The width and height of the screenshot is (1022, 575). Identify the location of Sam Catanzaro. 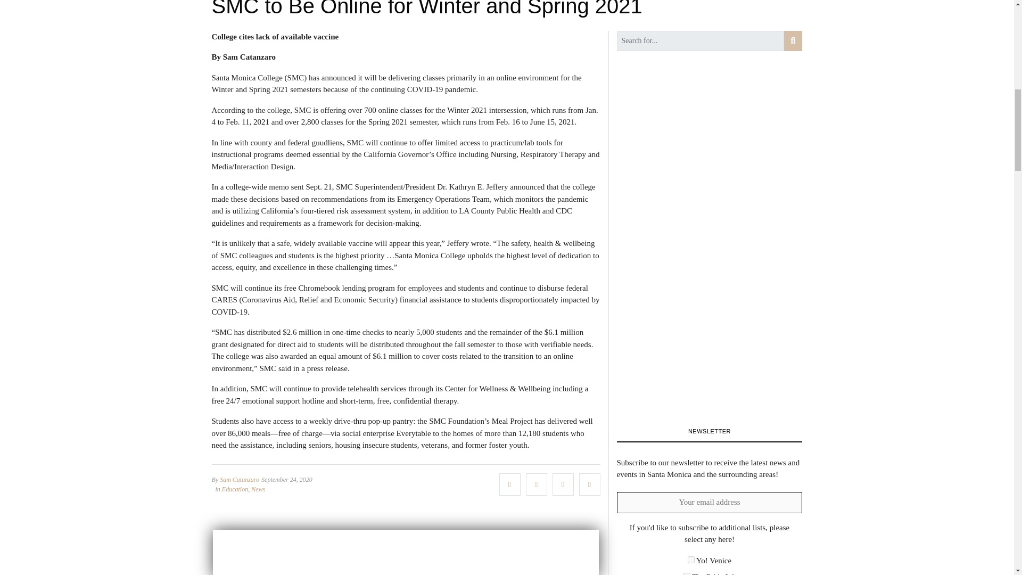
(240, 480).